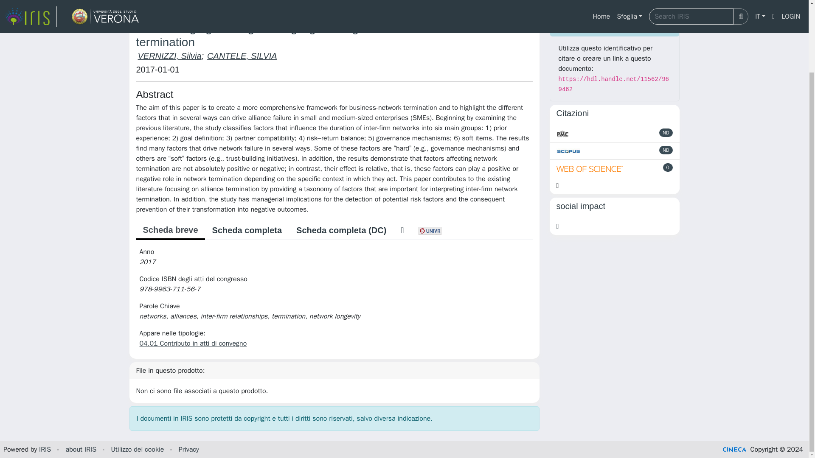  I want to click on IRIS, so click(135, 3).